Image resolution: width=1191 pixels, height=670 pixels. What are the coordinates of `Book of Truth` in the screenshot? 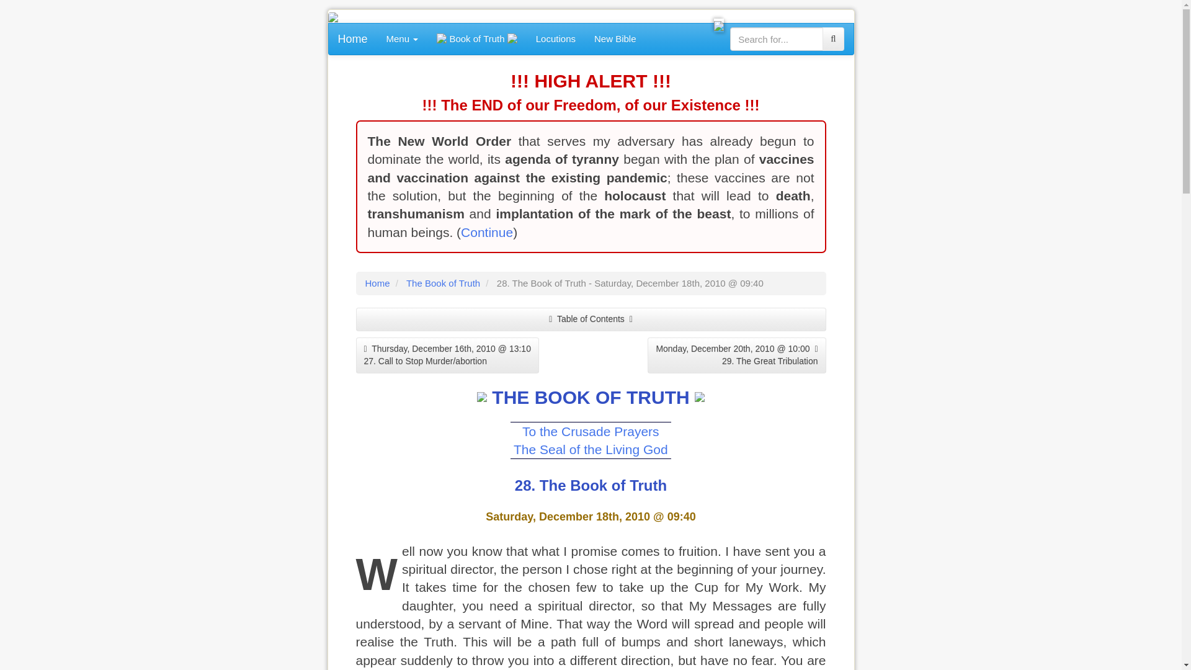 It's located at (476, 38).